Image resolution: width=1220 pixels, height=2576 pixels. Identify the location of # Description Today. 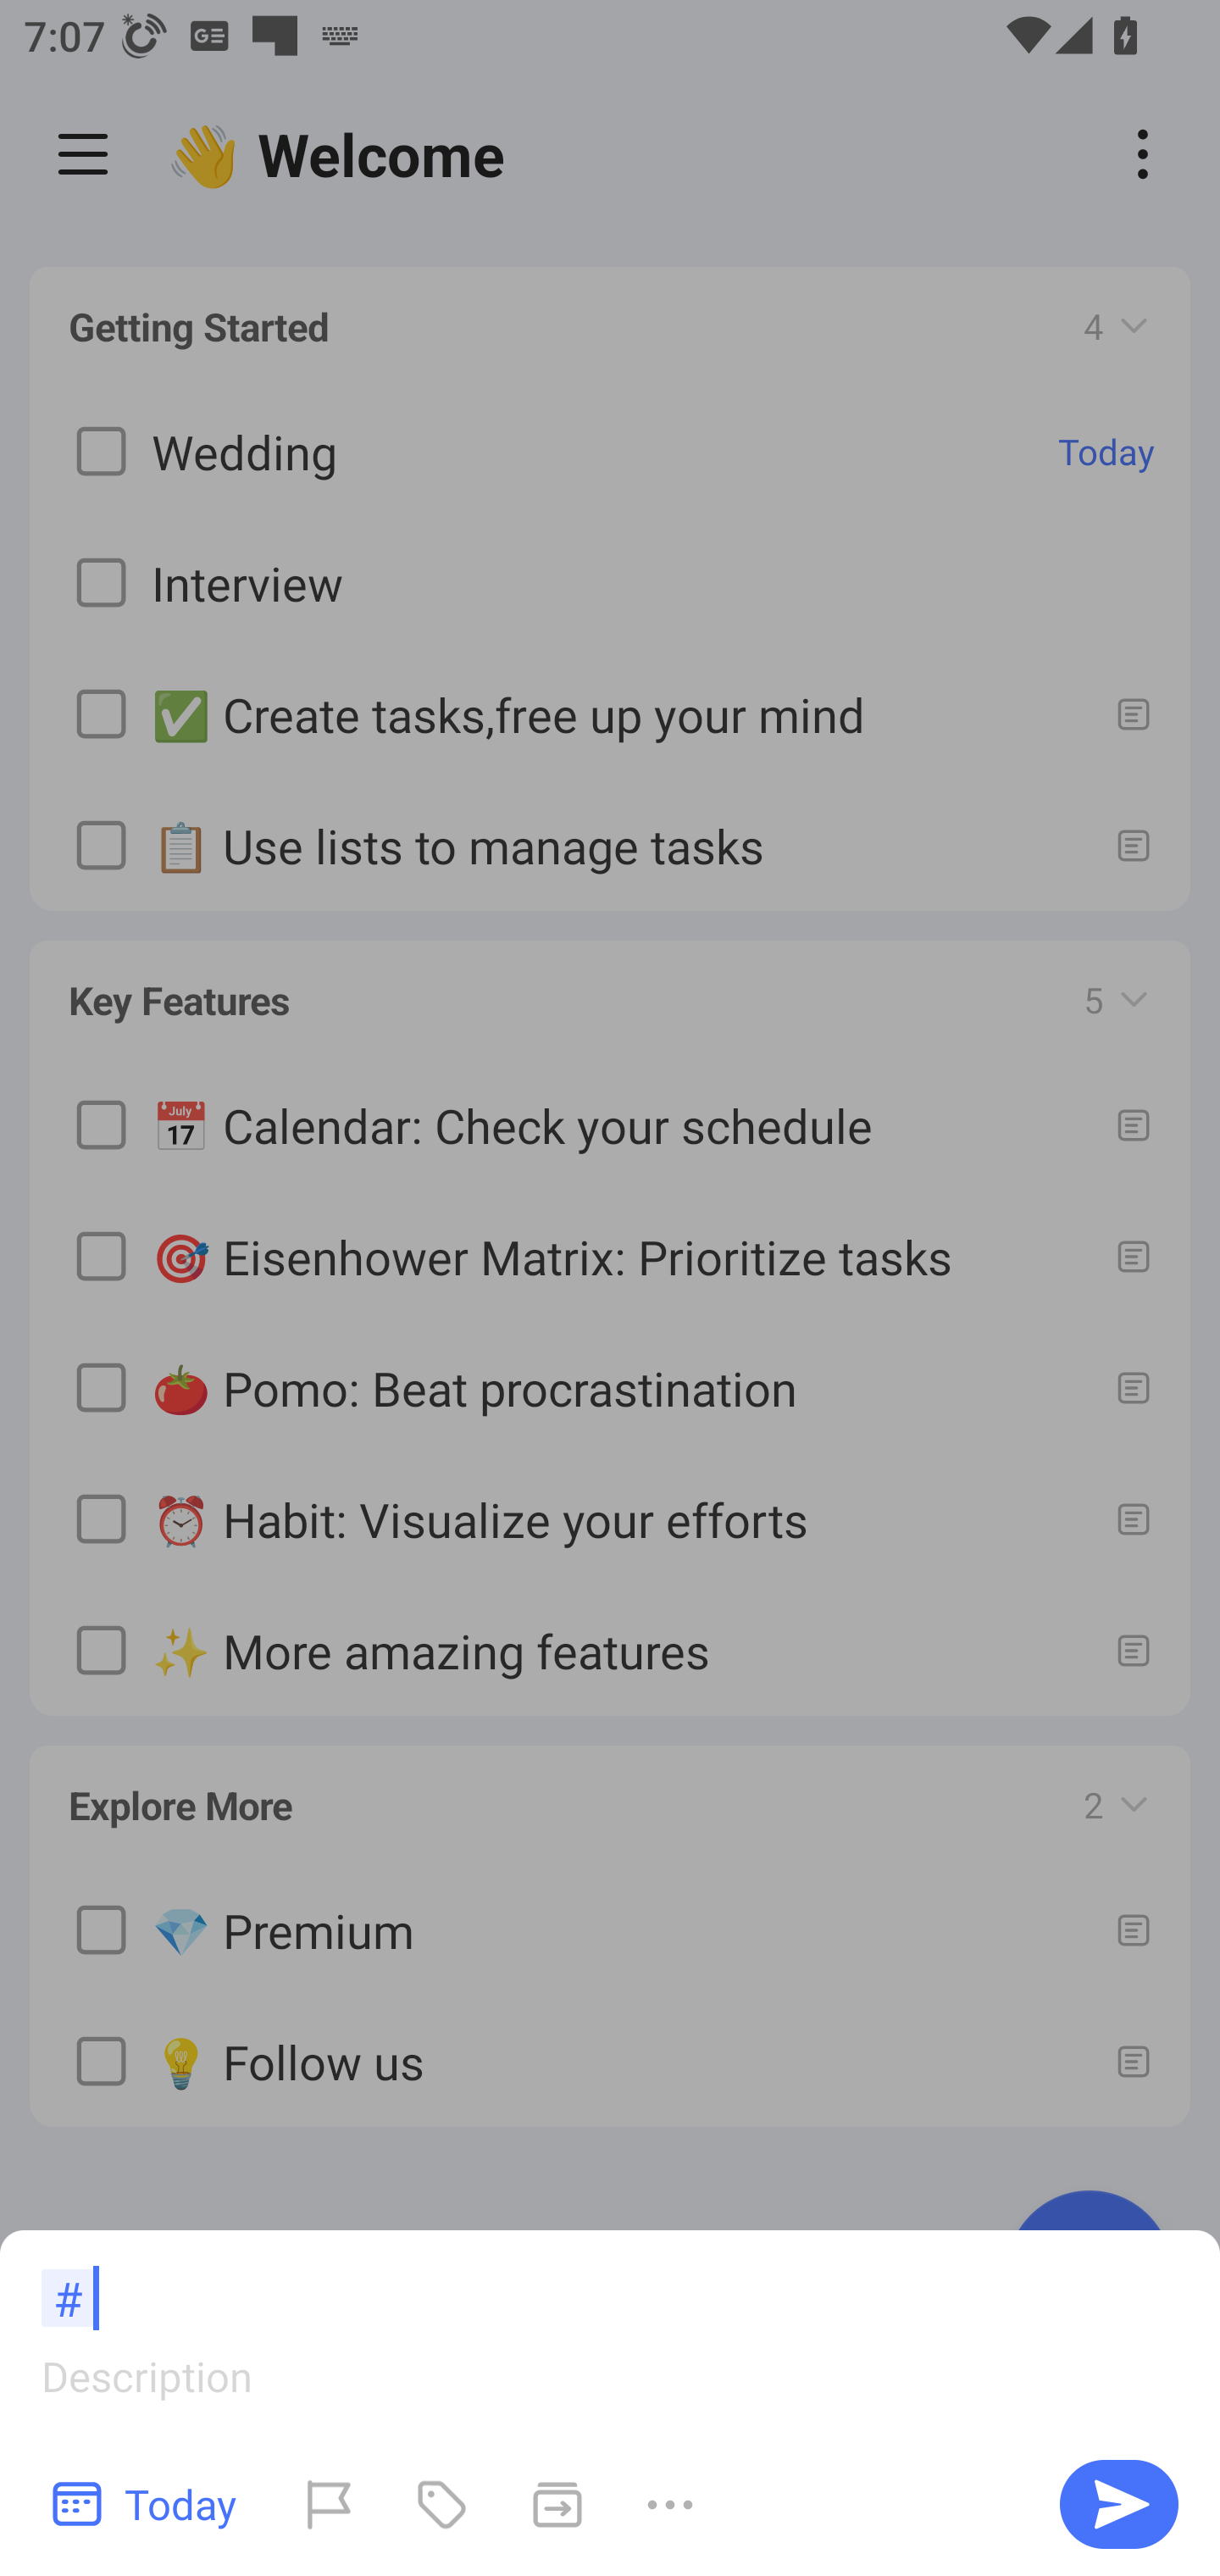
(610, 2403).